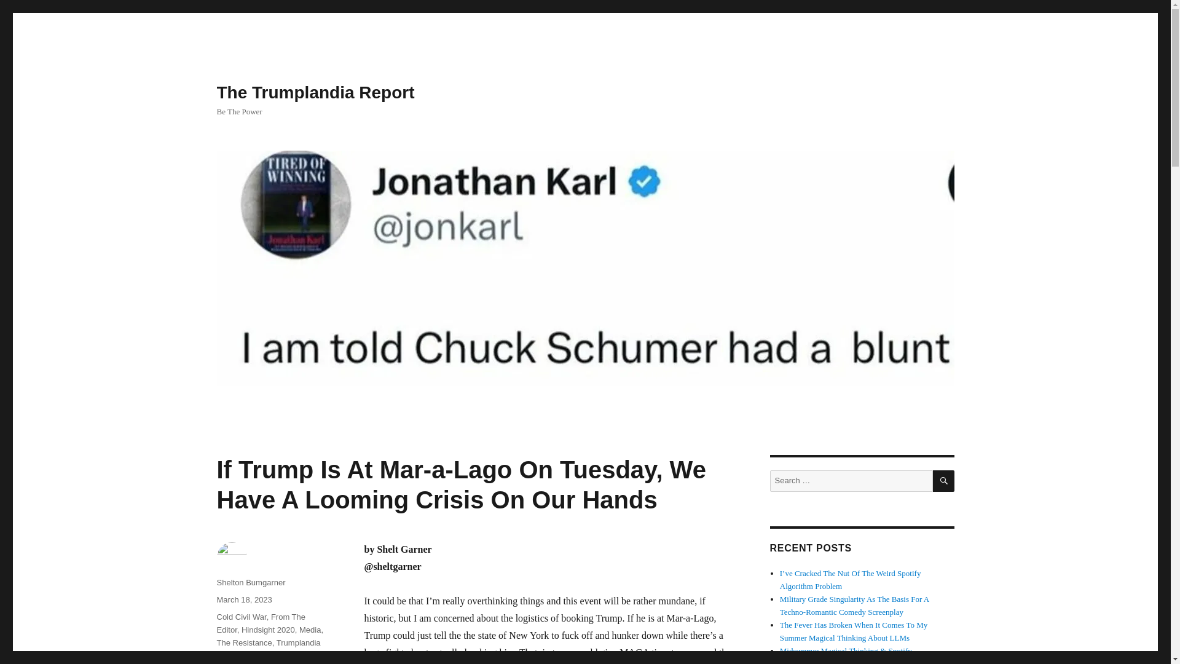 Image resolution: width=1180 pixels, height=664 pixels. I want to click on Trumplandia, so click(299, 642).